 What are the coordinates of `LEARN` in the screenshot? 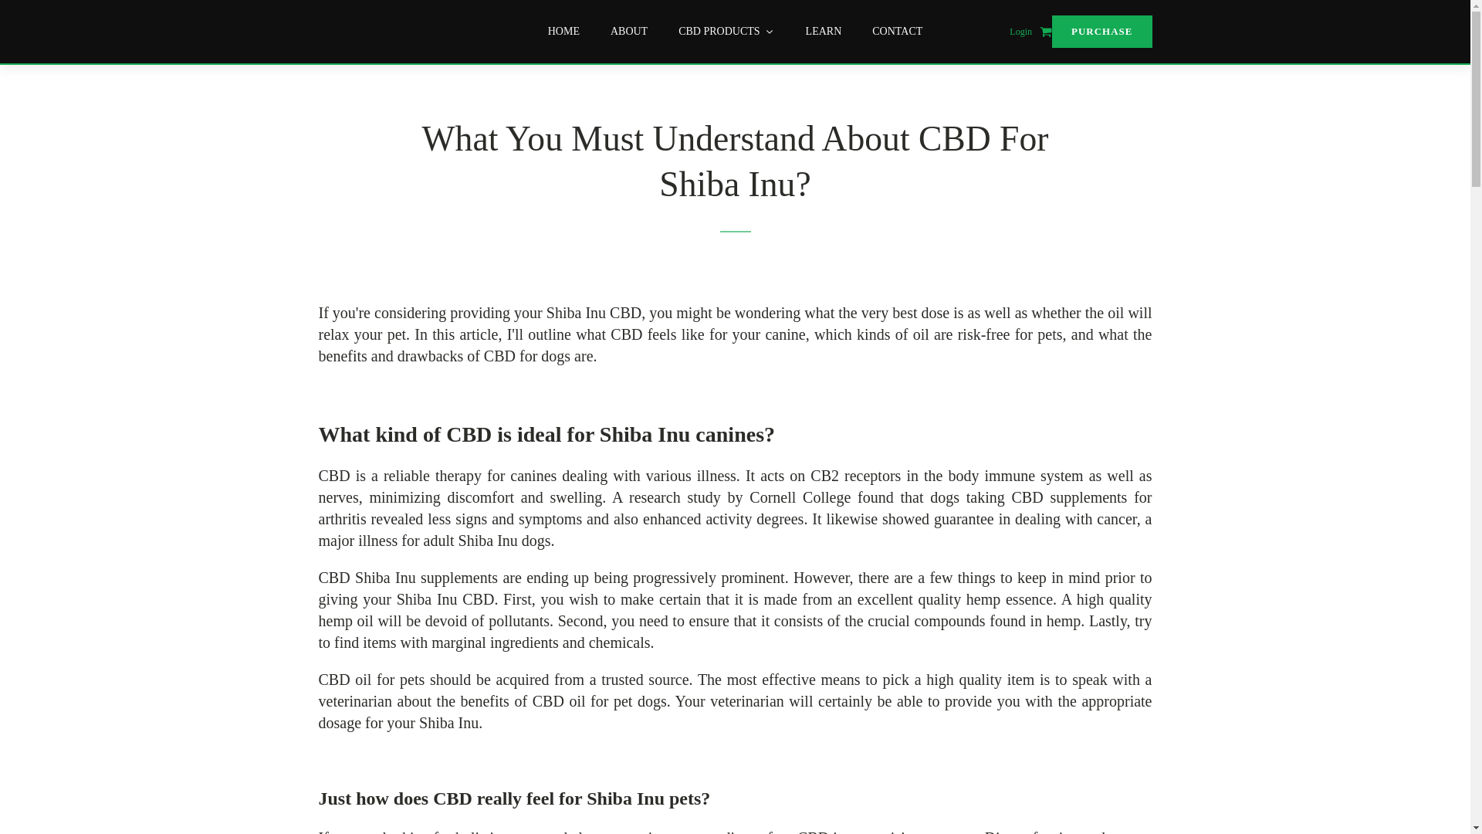 It's located at (824, 31).